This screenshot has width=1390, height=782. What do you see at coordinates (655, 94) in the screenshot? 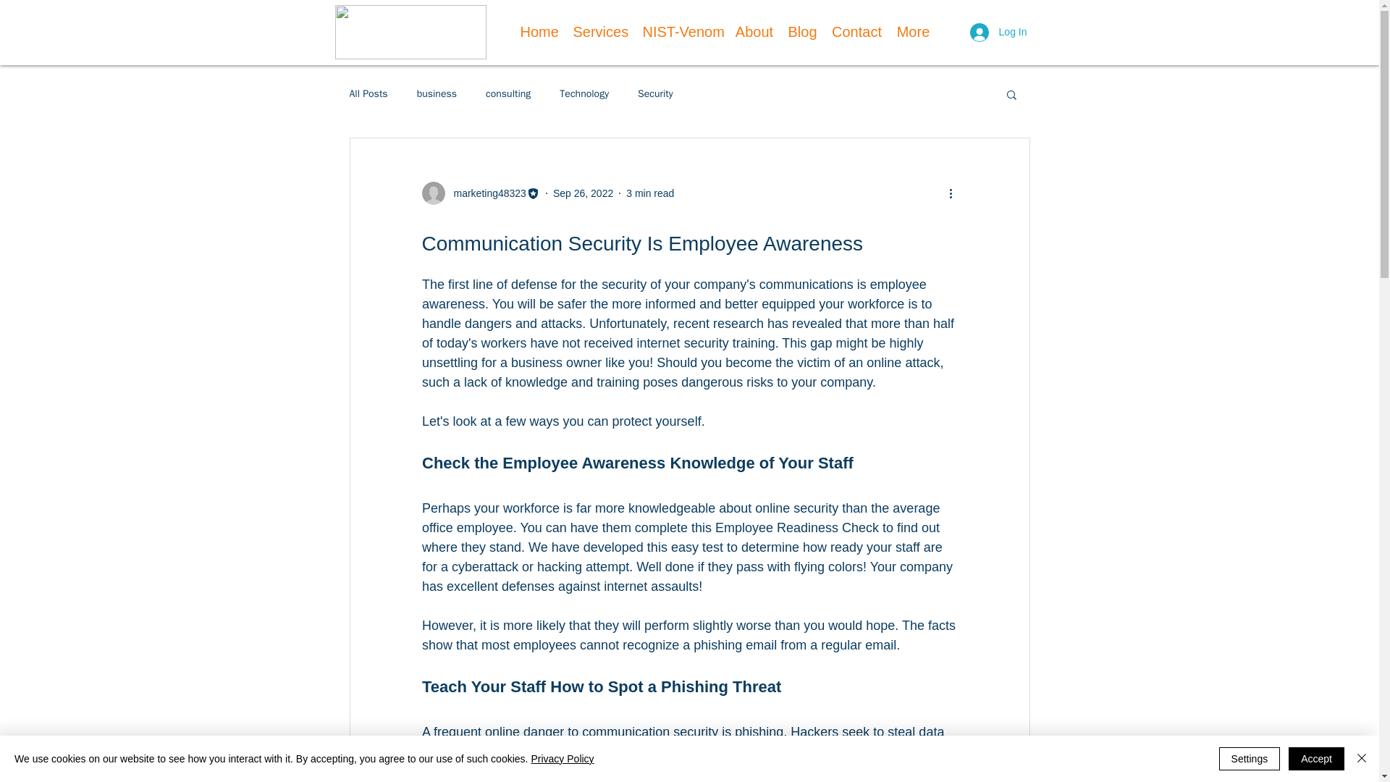
I see `Security` at bounding box center [655, 94].